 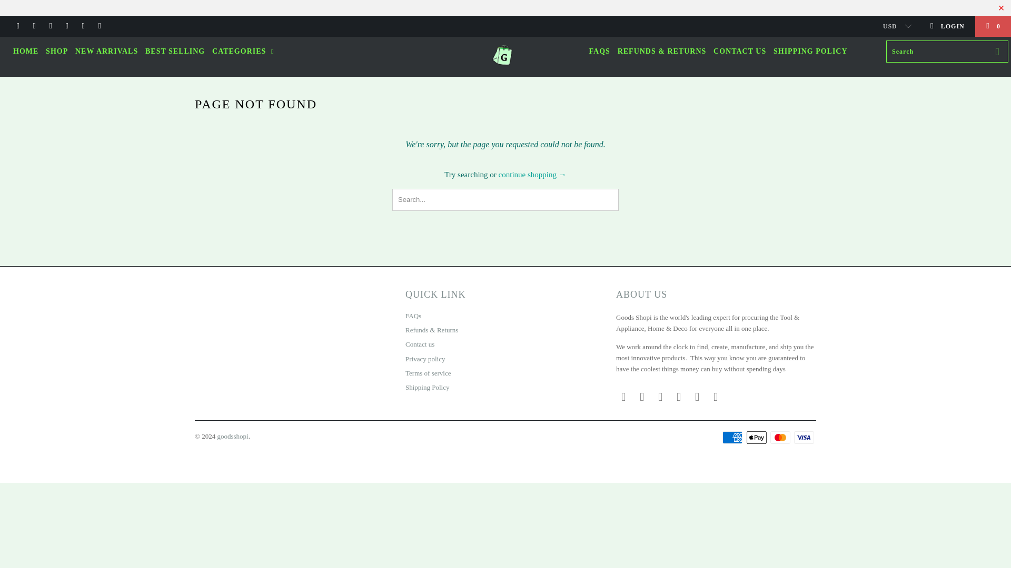 What do you see at coordinates (947, 26) in the screenshot?
I see `My Account ` at bounding box center [947, 26].